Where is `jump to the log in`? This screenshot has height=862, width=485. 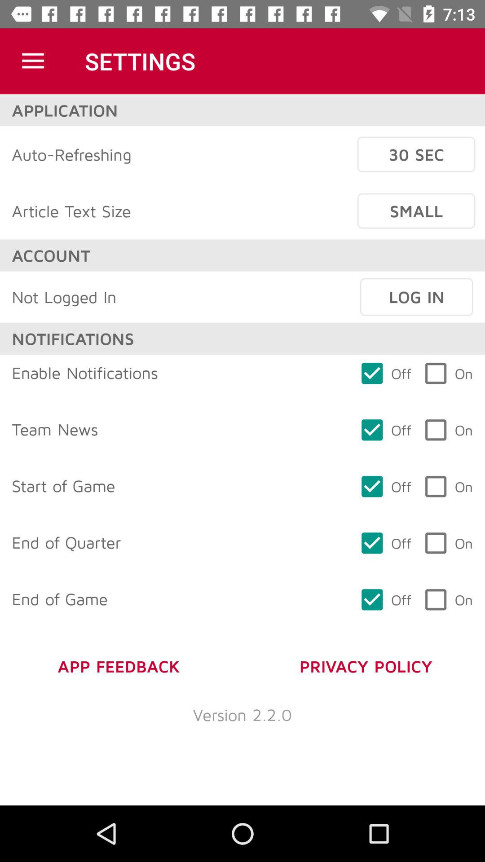
jump to the log in is located at coordinates (416, 297).